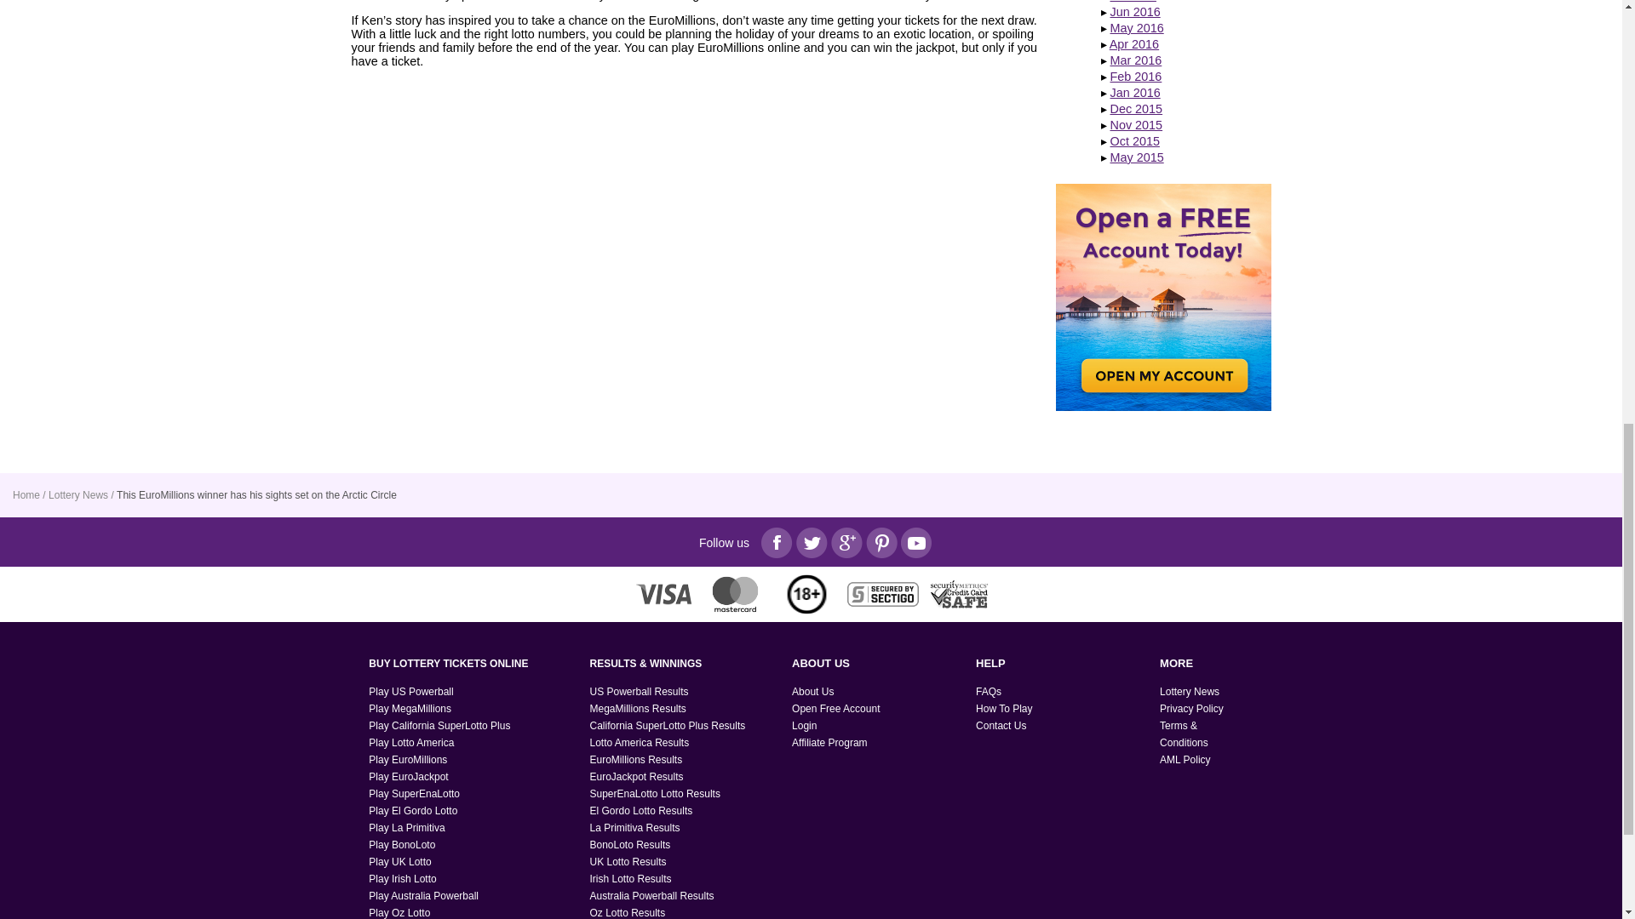  What do you see at coordinates (439, 725) in the screenshot?
I see `Buy California SuperLotto Plus tickets online` at bounding box center [439, 725].